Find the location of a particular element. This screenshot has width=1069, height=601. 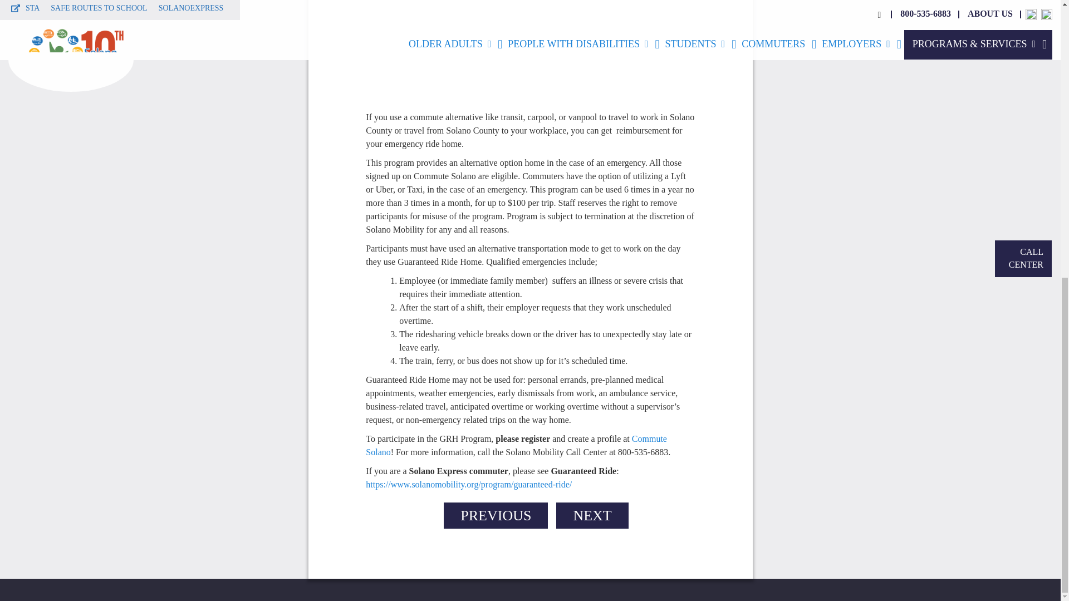

NEXT is located at coordinates (592, 515).